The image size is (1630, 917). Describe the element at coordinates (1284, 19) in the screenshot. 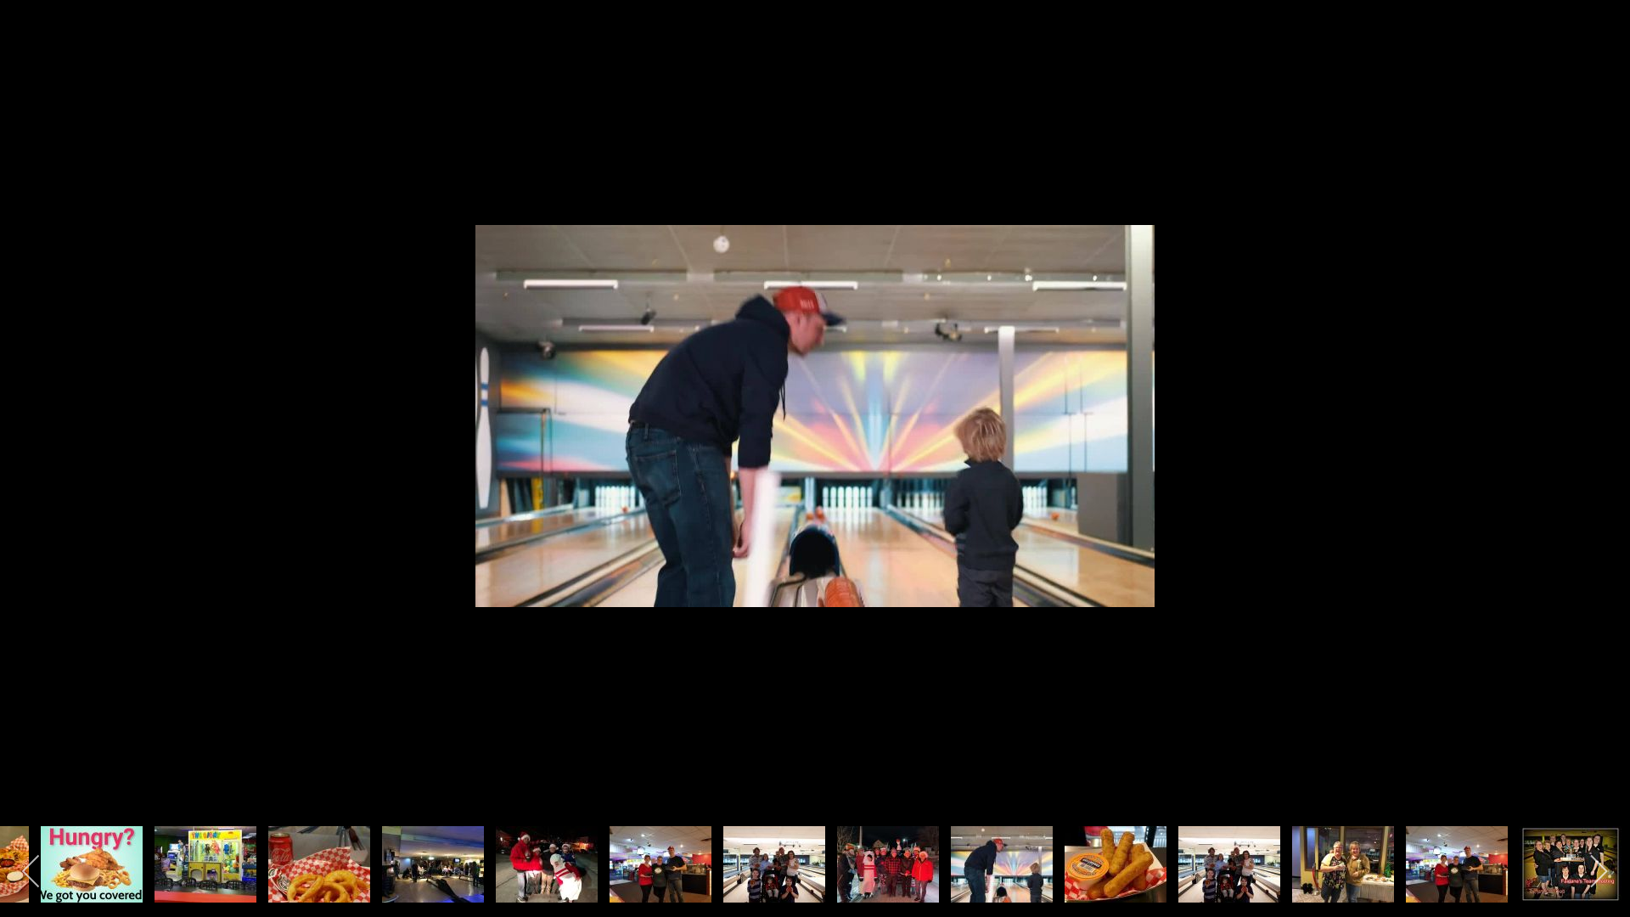

I see `EN` at that location.